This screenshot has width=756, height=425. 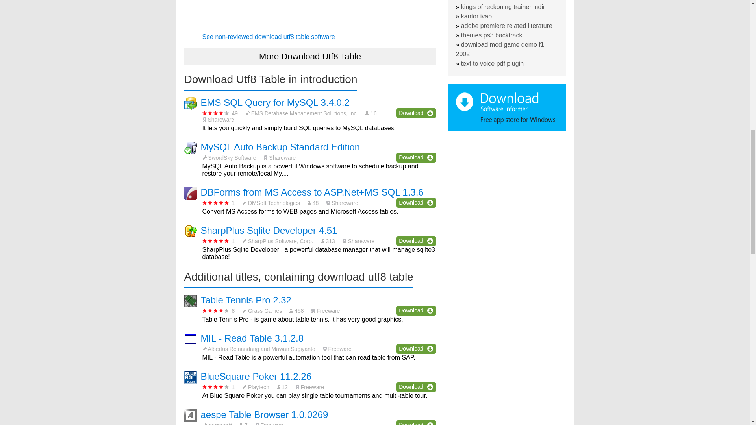 I want to click on BlueSquare Poker 11.2.26, so click(x=256, y=376).